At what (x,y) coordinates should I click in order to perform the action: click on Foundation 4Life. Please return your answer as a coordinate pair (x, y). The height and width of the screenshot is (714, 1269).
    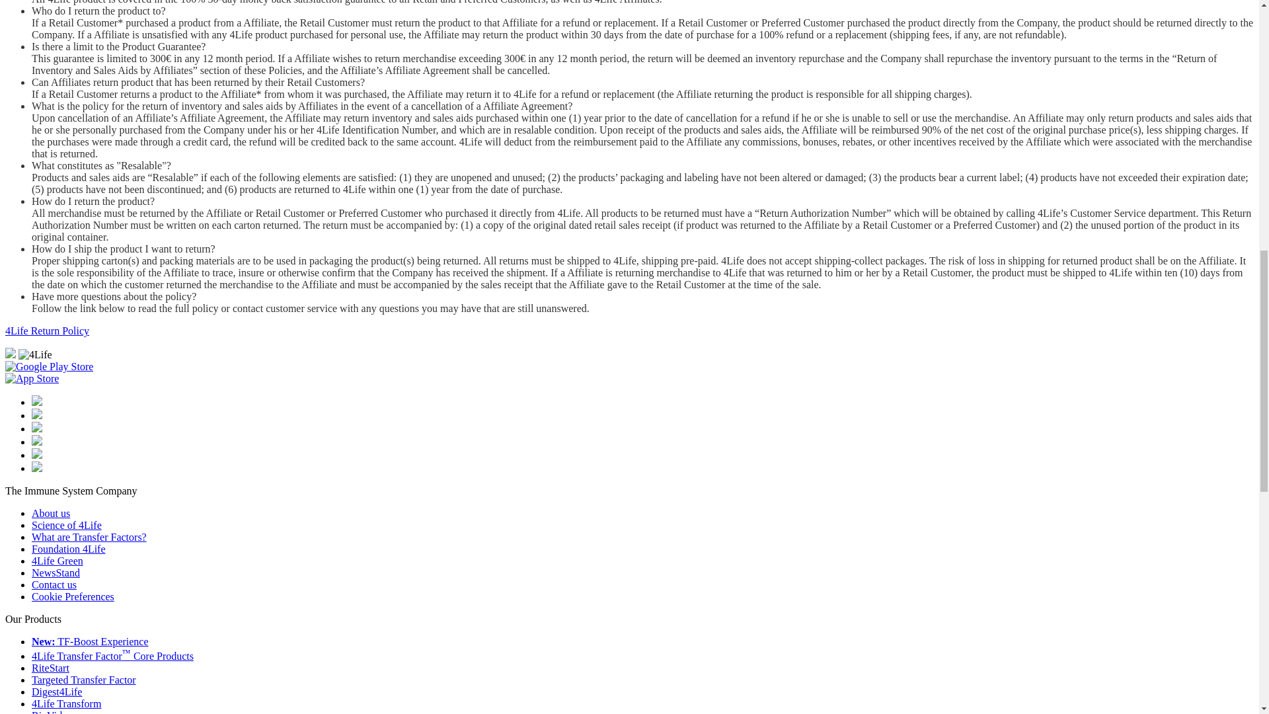
    Looking at the image, I should click on (69, 549).